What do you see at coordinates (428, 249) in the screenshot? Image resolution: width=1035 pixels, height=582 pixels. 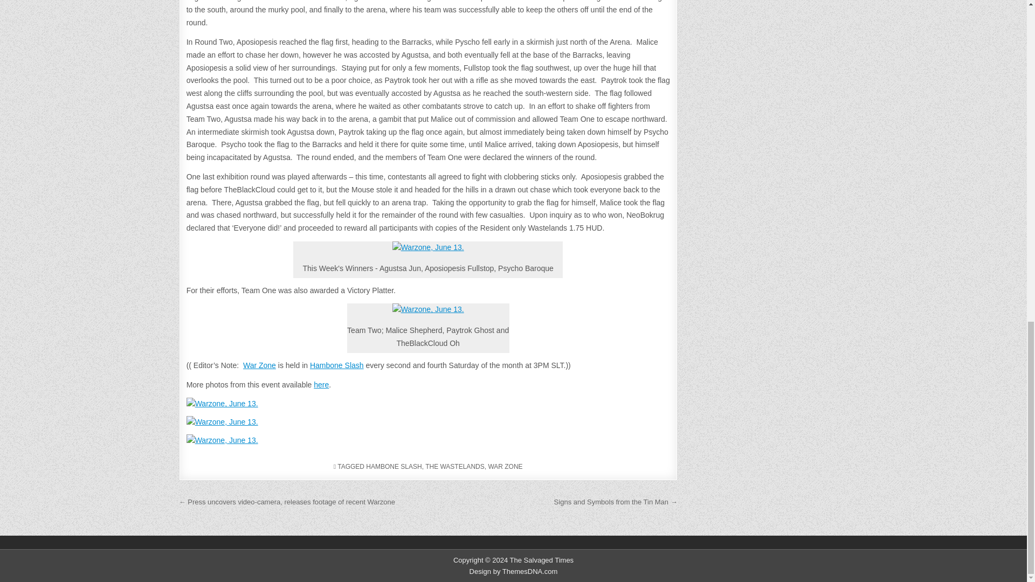 I see `Warzone, June 13.` at bounding box center [428, 249].